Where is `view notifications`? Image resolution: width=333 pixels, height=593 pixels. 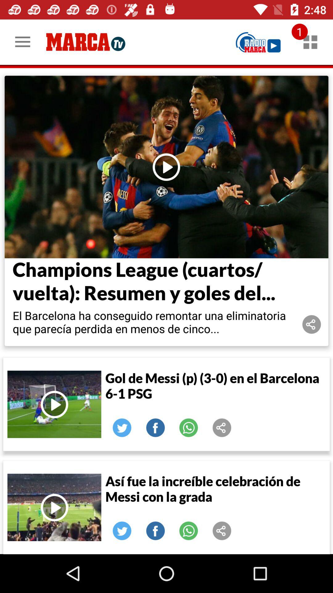 view notifications is located at coordinates (310, 42).